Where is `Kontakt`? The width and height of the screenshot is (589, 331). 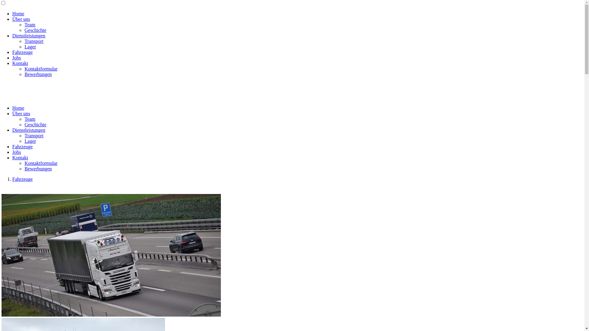 Kontakt is located at coordinates (20, 158).